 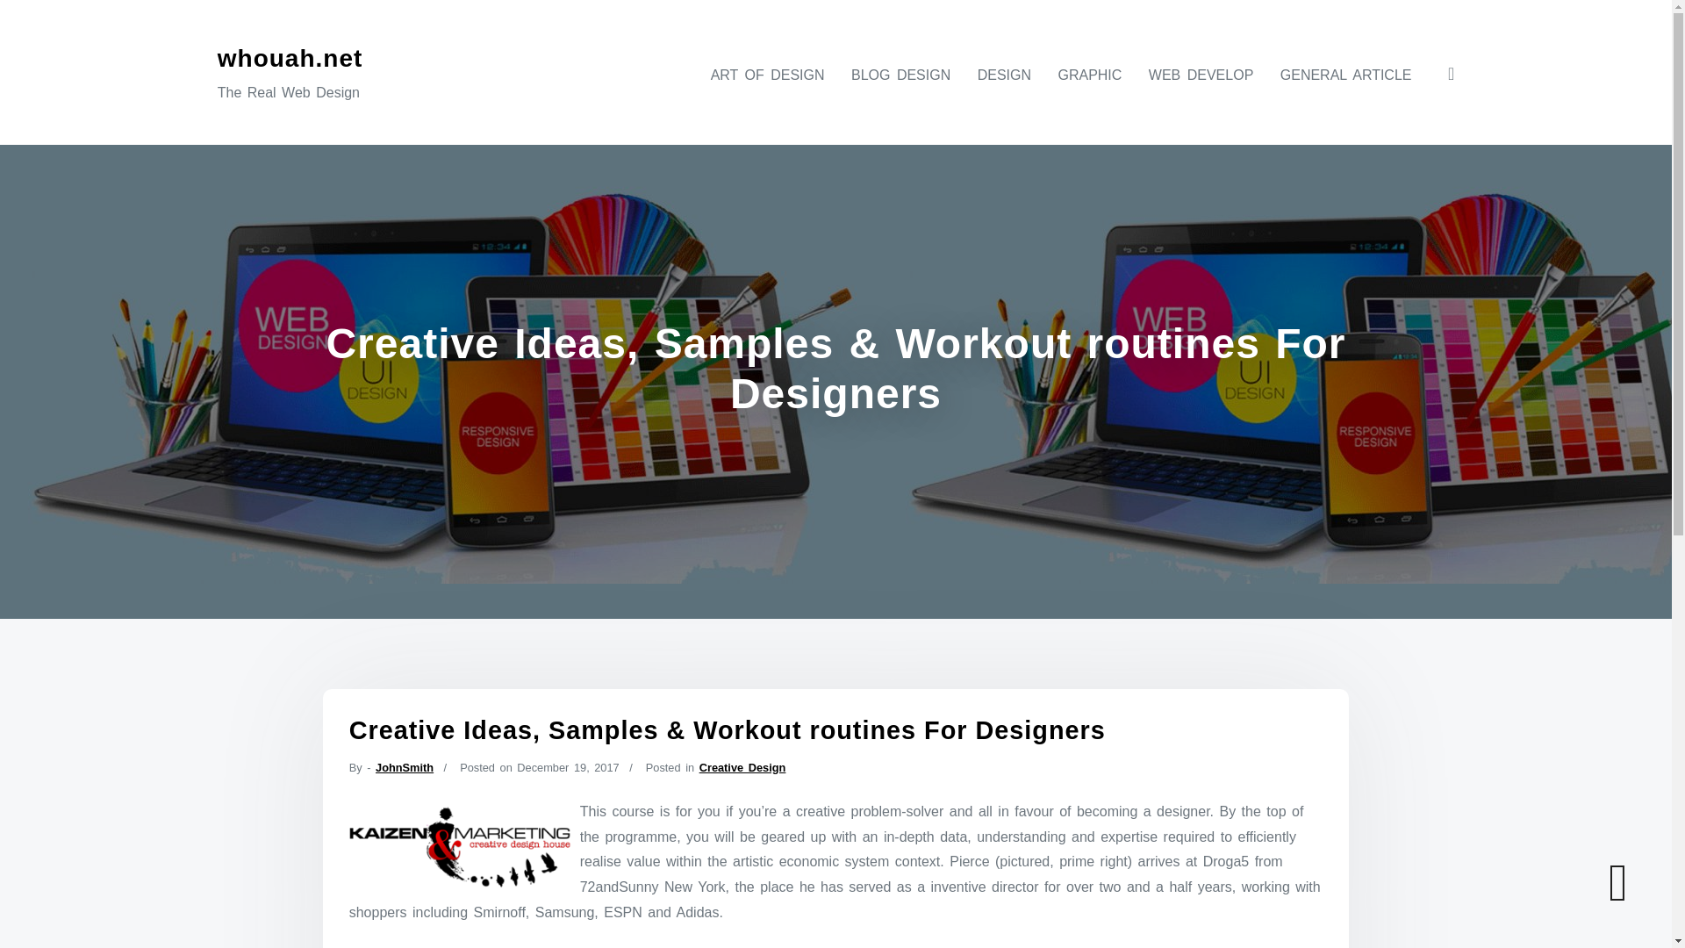 I want to click on BLOG DESIGN, so click(x=900, y=75).